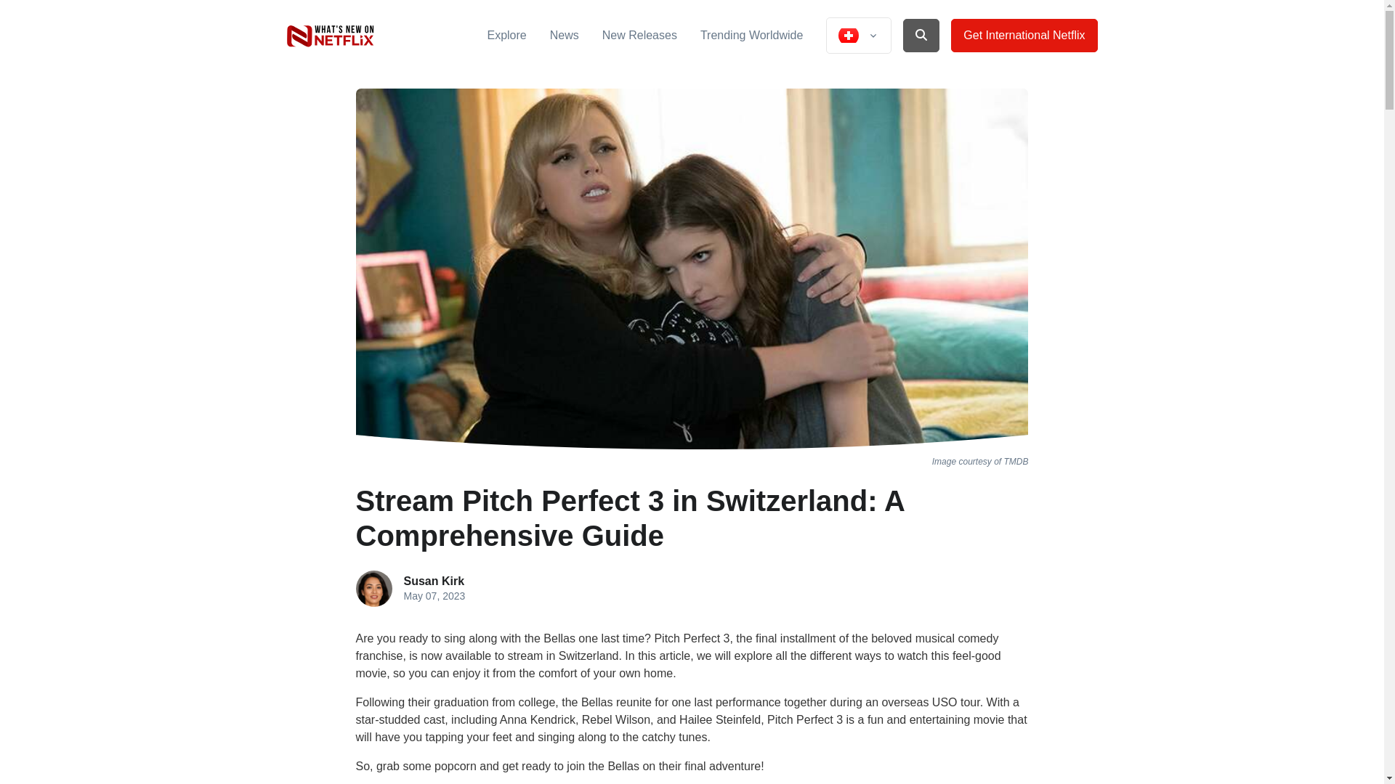  I want to click on News, so click(564, 35).